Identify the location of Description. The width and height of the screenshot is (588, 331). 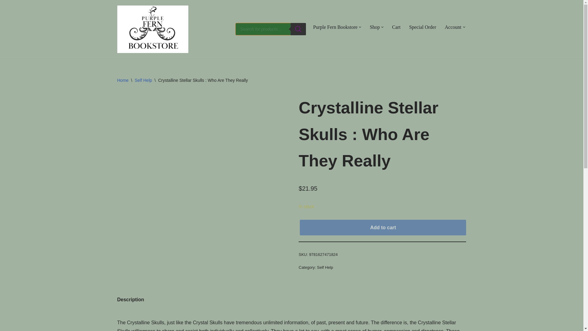
(130, 299).